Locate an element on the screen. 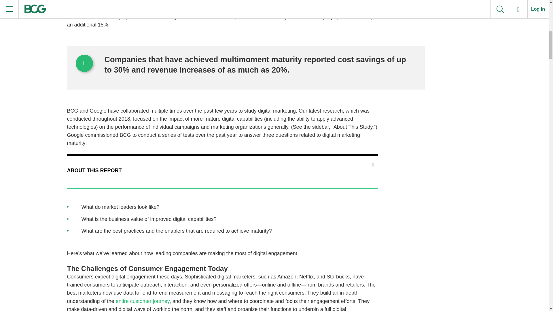 The image size is (553, 311). entire customer journey is located at coordinates (143, 301).